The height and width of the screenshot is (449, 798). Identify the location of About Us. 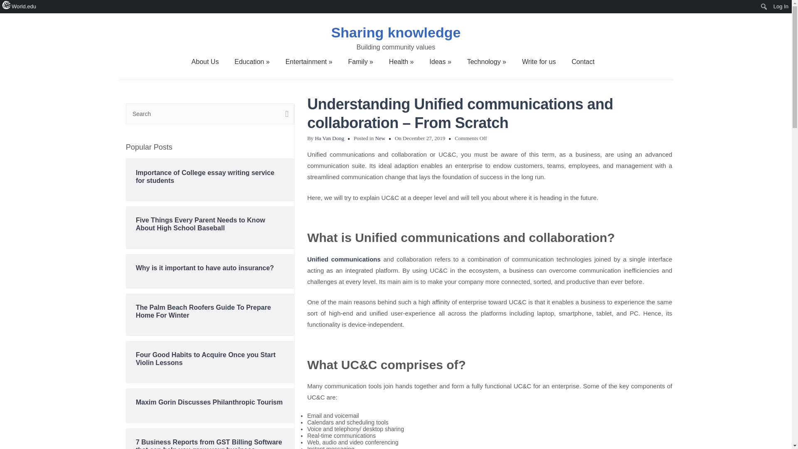
(205, 62).